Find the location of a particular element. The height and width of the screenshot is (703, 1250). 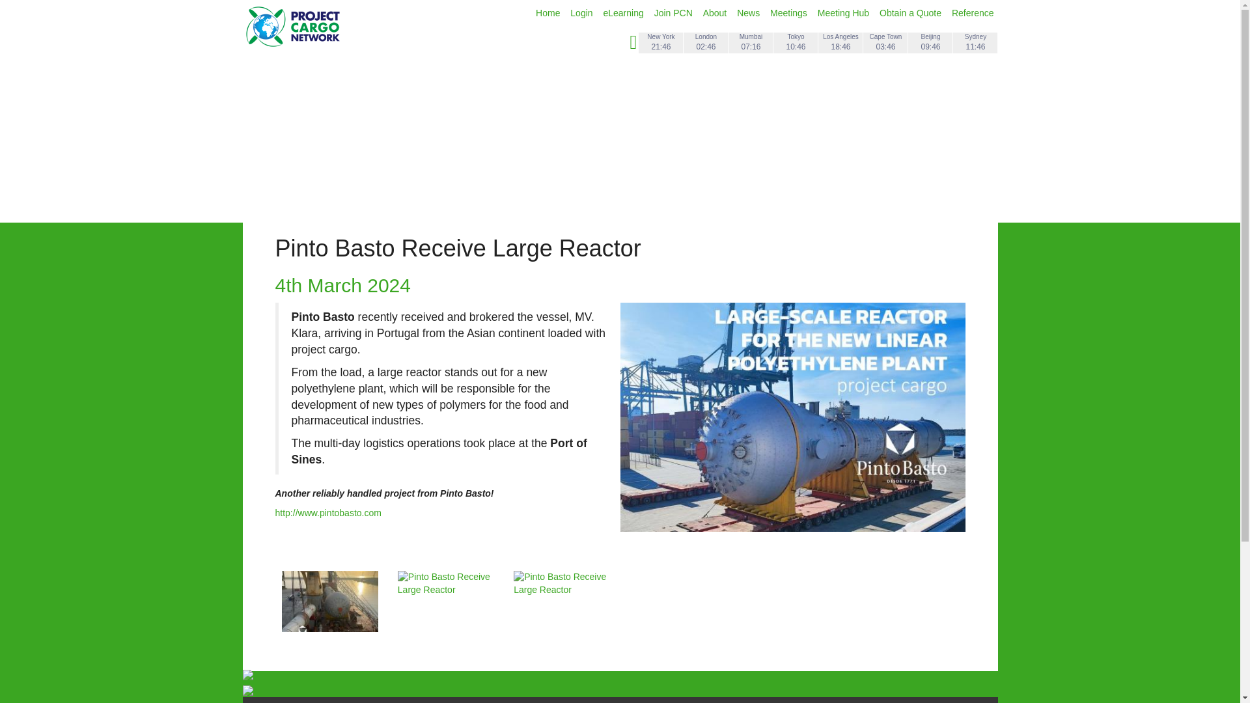

Meetings is located at coordinates (790, 13).